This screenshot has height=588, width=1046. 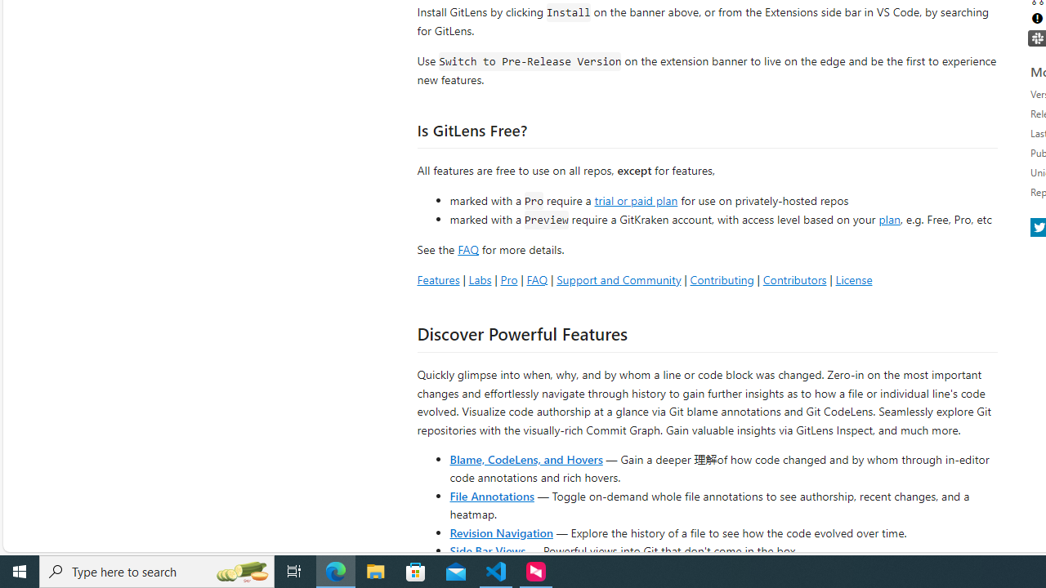 What do you see at coordinates (376, 572) in the screenshot?
I see `File Explorer` at bounding box center [376, 572].